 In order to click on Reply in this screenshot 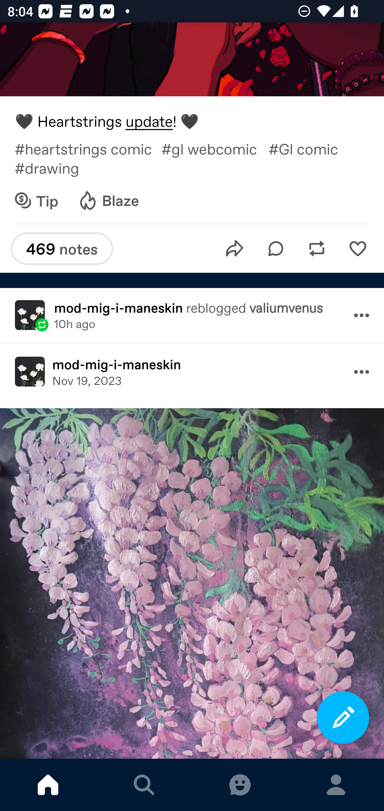, I will do `click(276, 249)`.